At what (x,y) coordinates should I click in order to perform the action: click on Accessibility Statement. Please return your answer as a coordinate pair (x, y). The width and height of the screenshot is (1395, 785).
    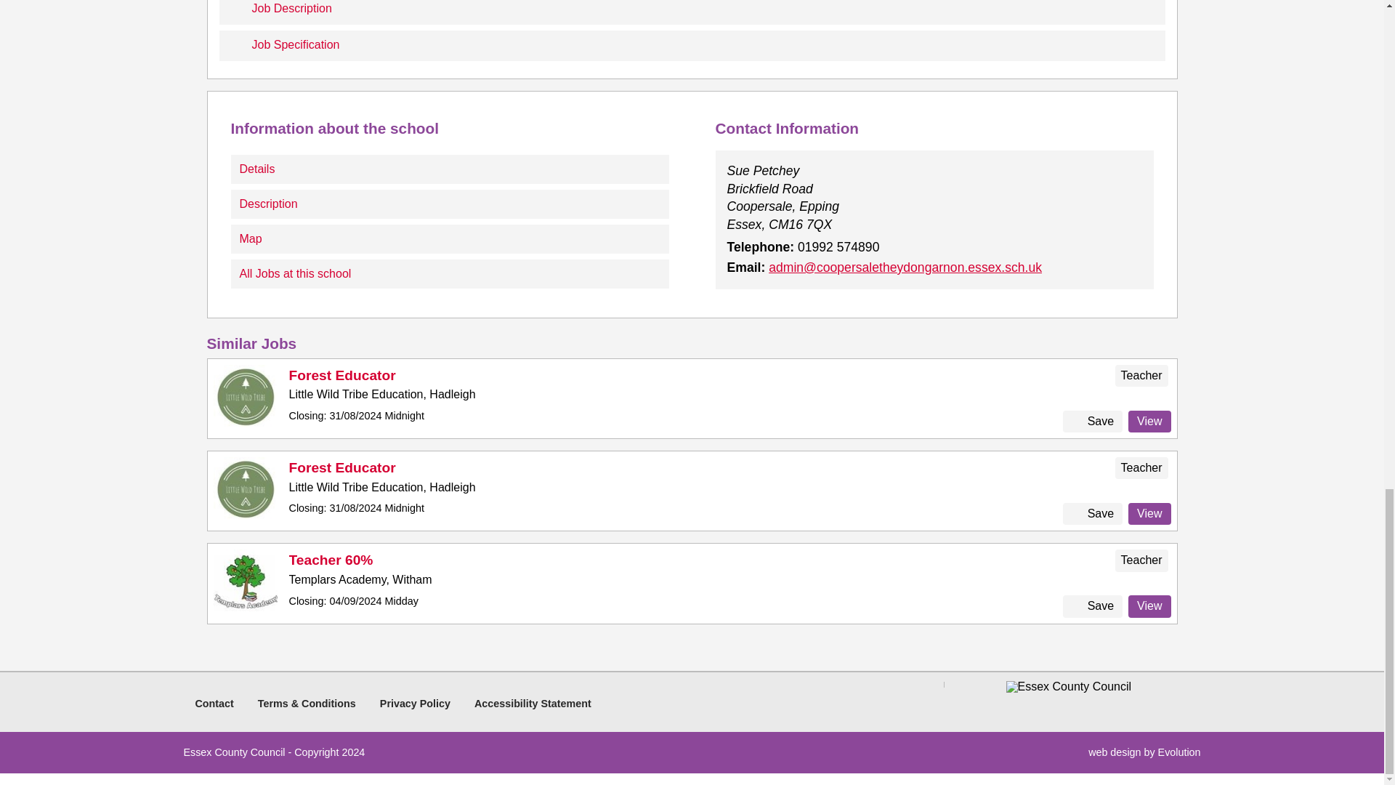
    Looking at the image, I should click on (533, 704).